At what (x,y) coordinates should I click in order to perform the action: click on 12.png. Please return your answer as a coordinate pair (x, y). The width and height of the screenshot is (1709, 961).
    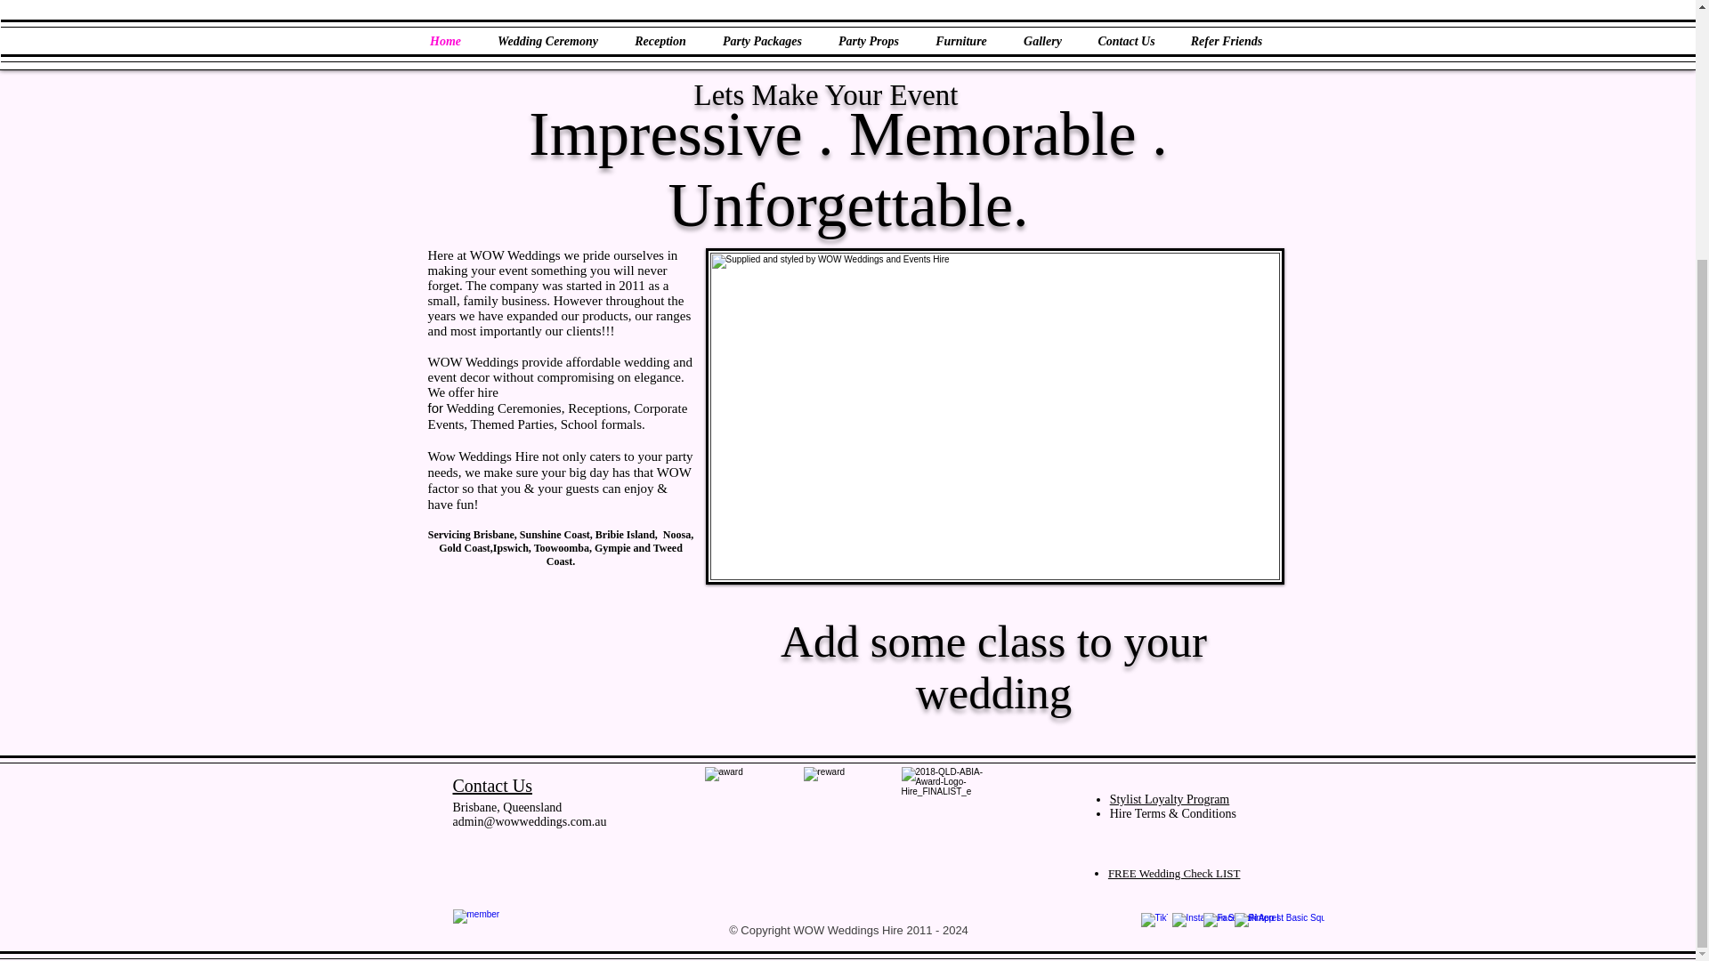
    Looking at the image, I should click on (848, 812).